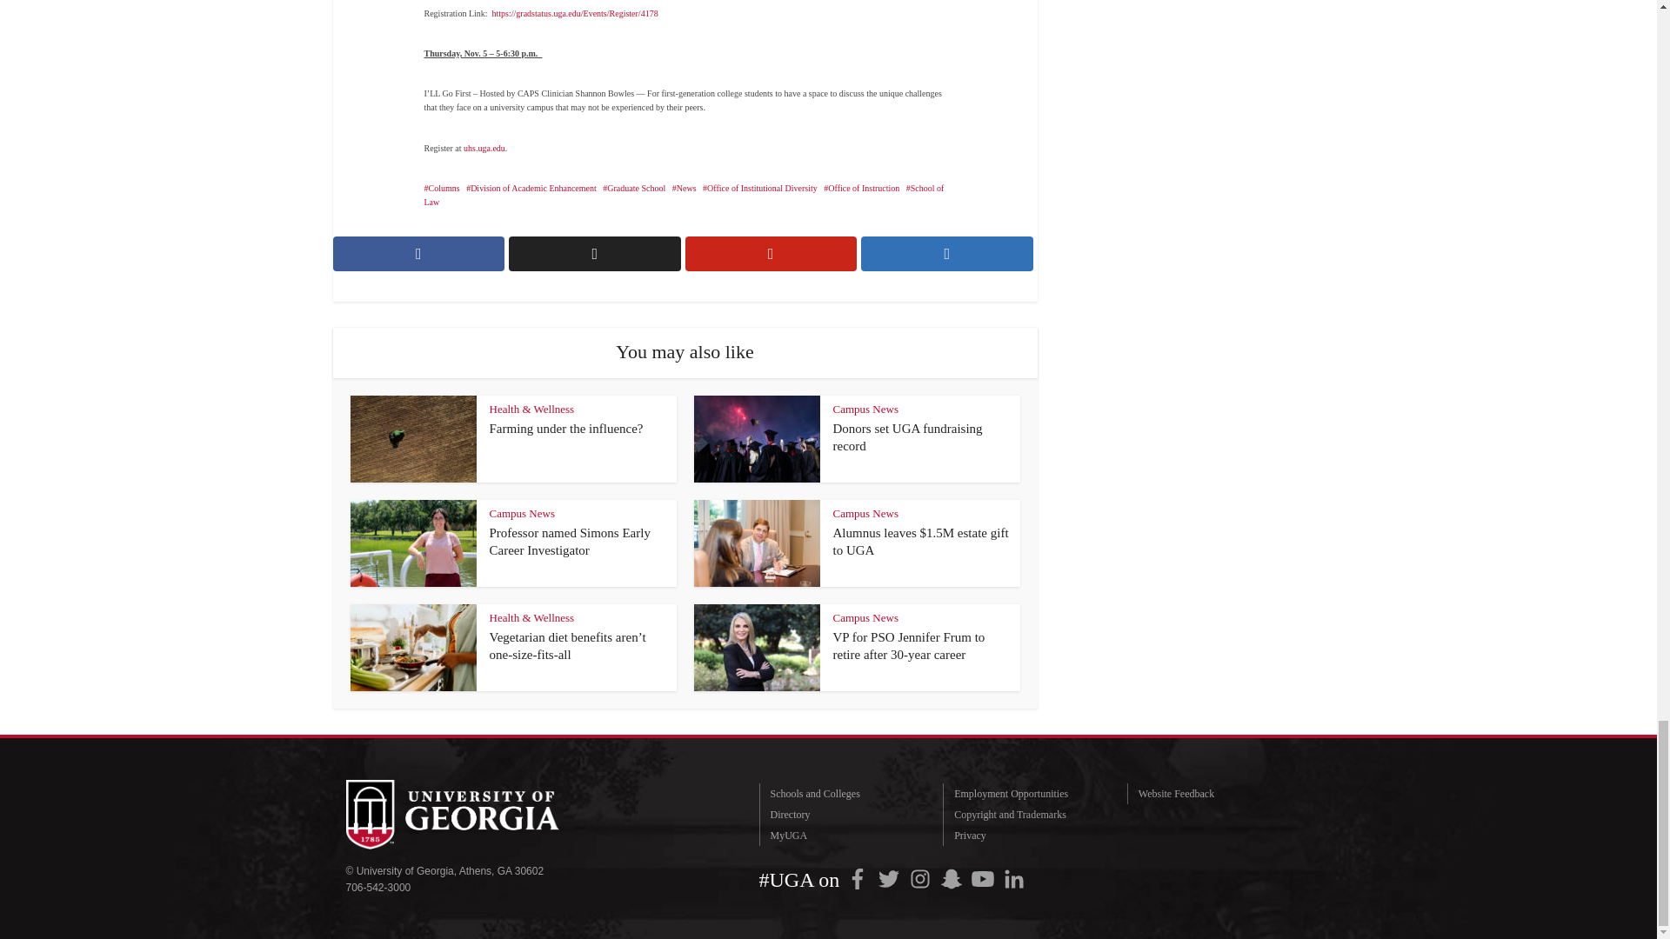 This screenshot has height=939, width=1670. Describe the element at coordinates (952, 878) in the screenshot. I see `Snapchat` at that location.